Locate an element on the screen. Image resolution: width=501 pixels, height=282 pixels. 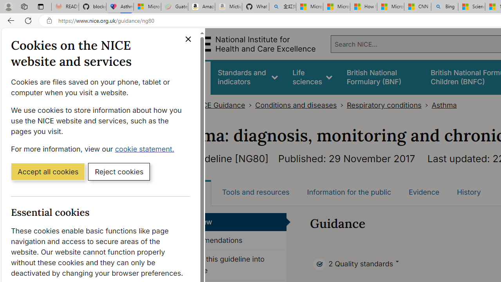
Recommendations is located at coordinates (230, 241).